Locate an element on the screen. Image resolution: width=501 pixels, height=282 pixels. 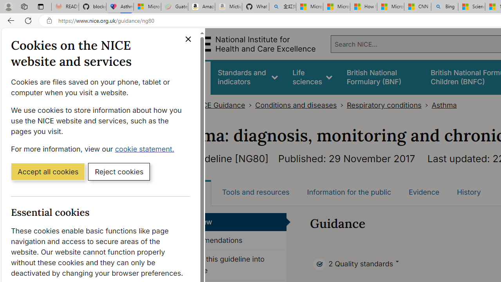
Recommendations is located at coordinates (230, 241).